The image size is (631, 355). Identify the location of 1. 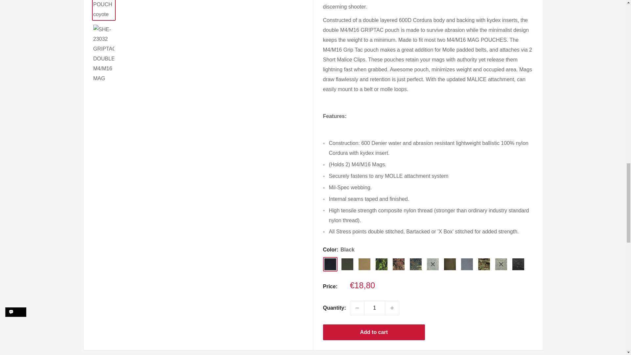
(374, 308).